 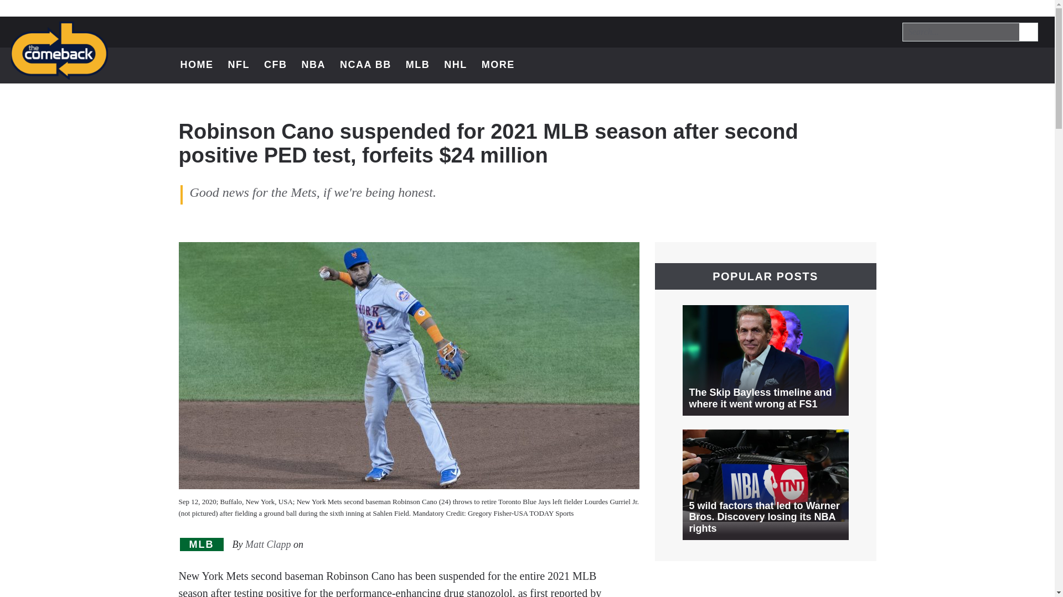 What do you see at coordinates (1033, 65) in the screenshot?
I see `Link to RSS` at bounding box center [1033, 65].